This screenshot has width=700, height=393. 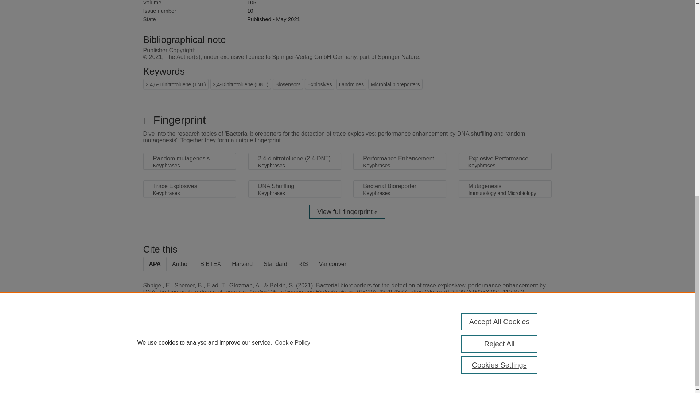 I want to click on Elsevier B.V., so click(x=244, y=353).